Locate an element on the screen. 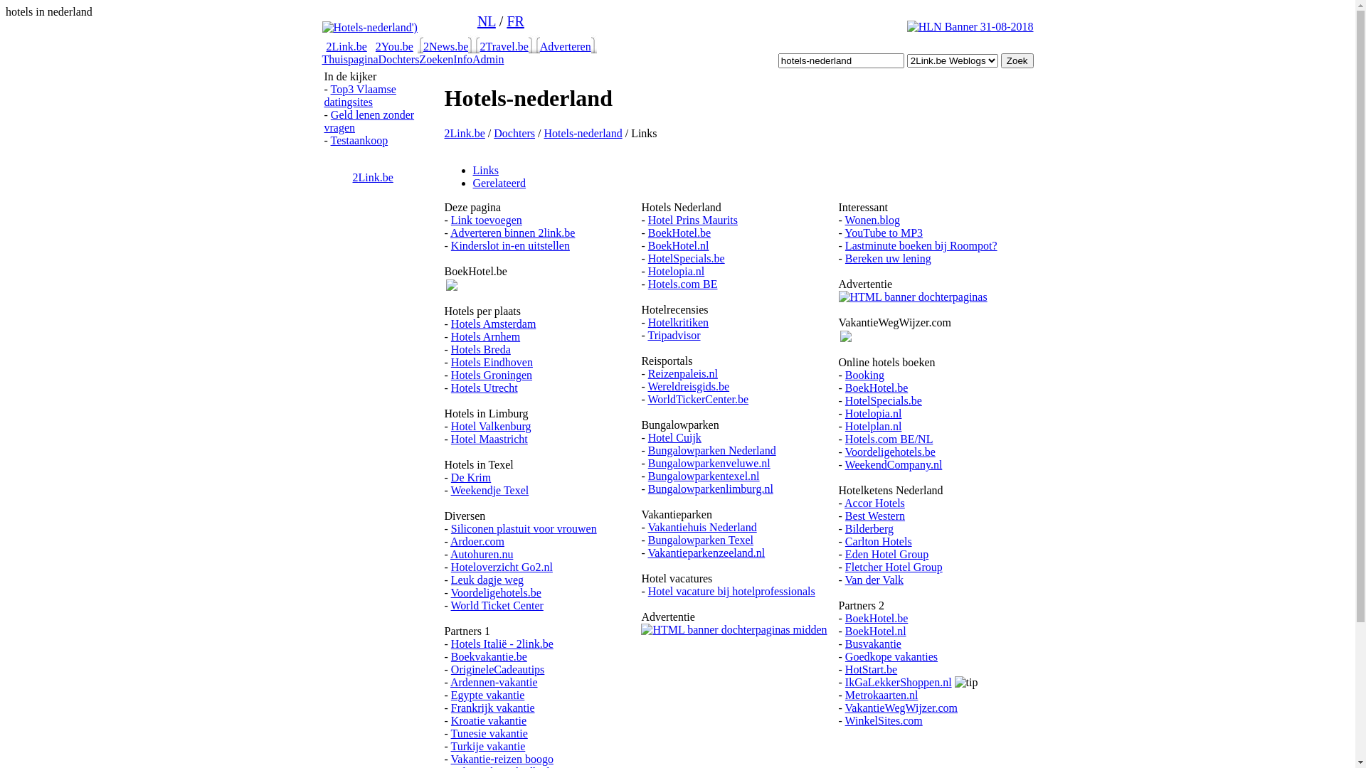 This screenshot has width=1366, height=768. 2Link.be is located at coordinates (464, 134).